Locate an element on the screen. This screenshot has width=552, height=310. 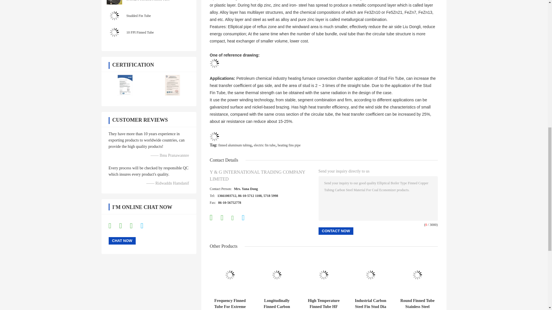
Contact Now is located at coordinates (336, 231).